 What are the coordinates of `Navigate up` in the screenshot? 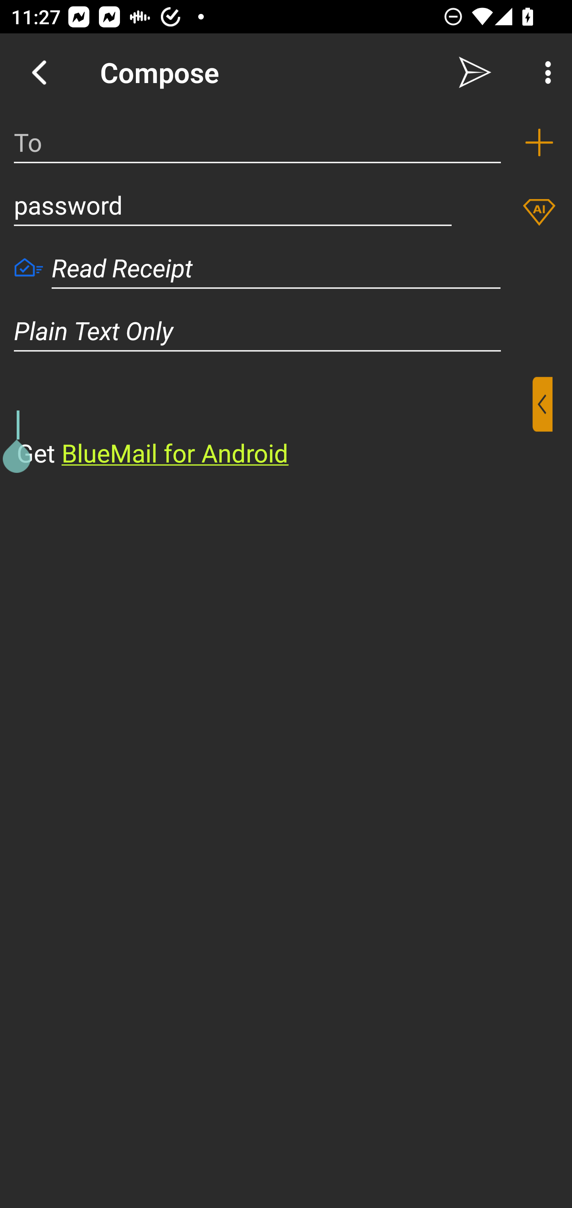 It's located at (39, 72).